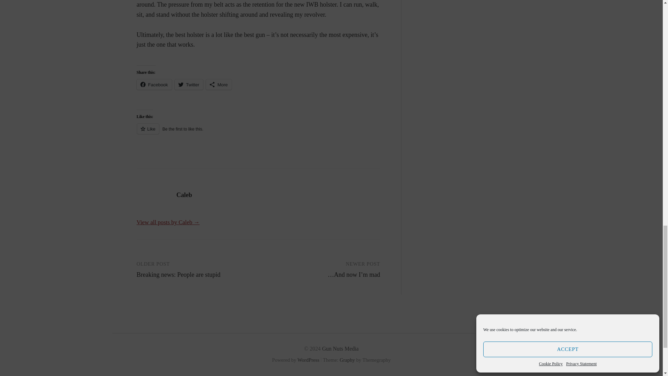  Describe the element at coordinates (258, 133) in the screenshot. I see `Like or Reblog` at that location.